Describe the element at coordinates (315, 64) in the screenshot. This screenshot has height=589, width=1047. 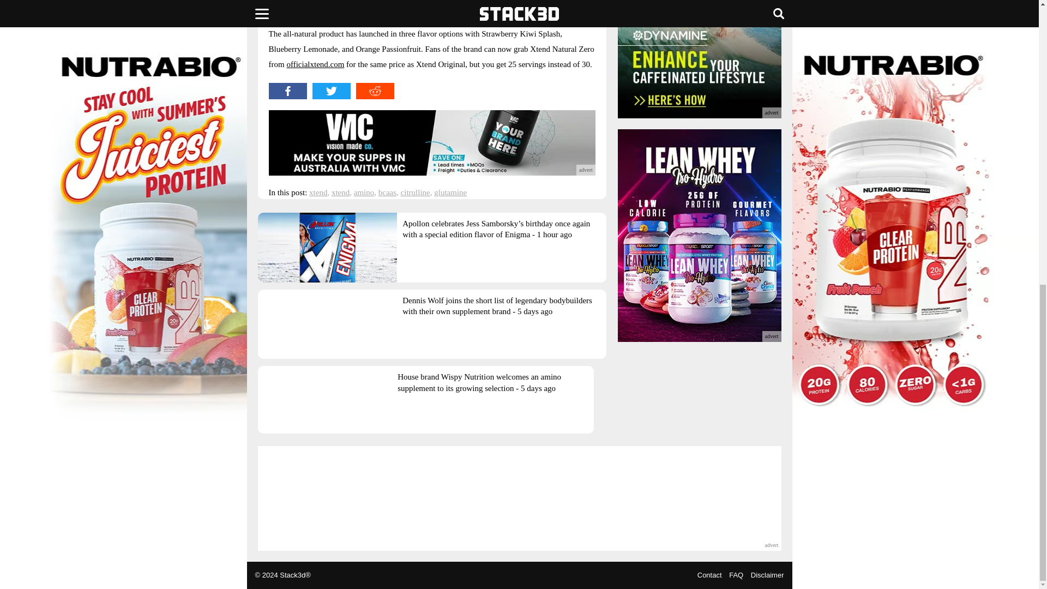
I see `officialxtend.com` at that location.